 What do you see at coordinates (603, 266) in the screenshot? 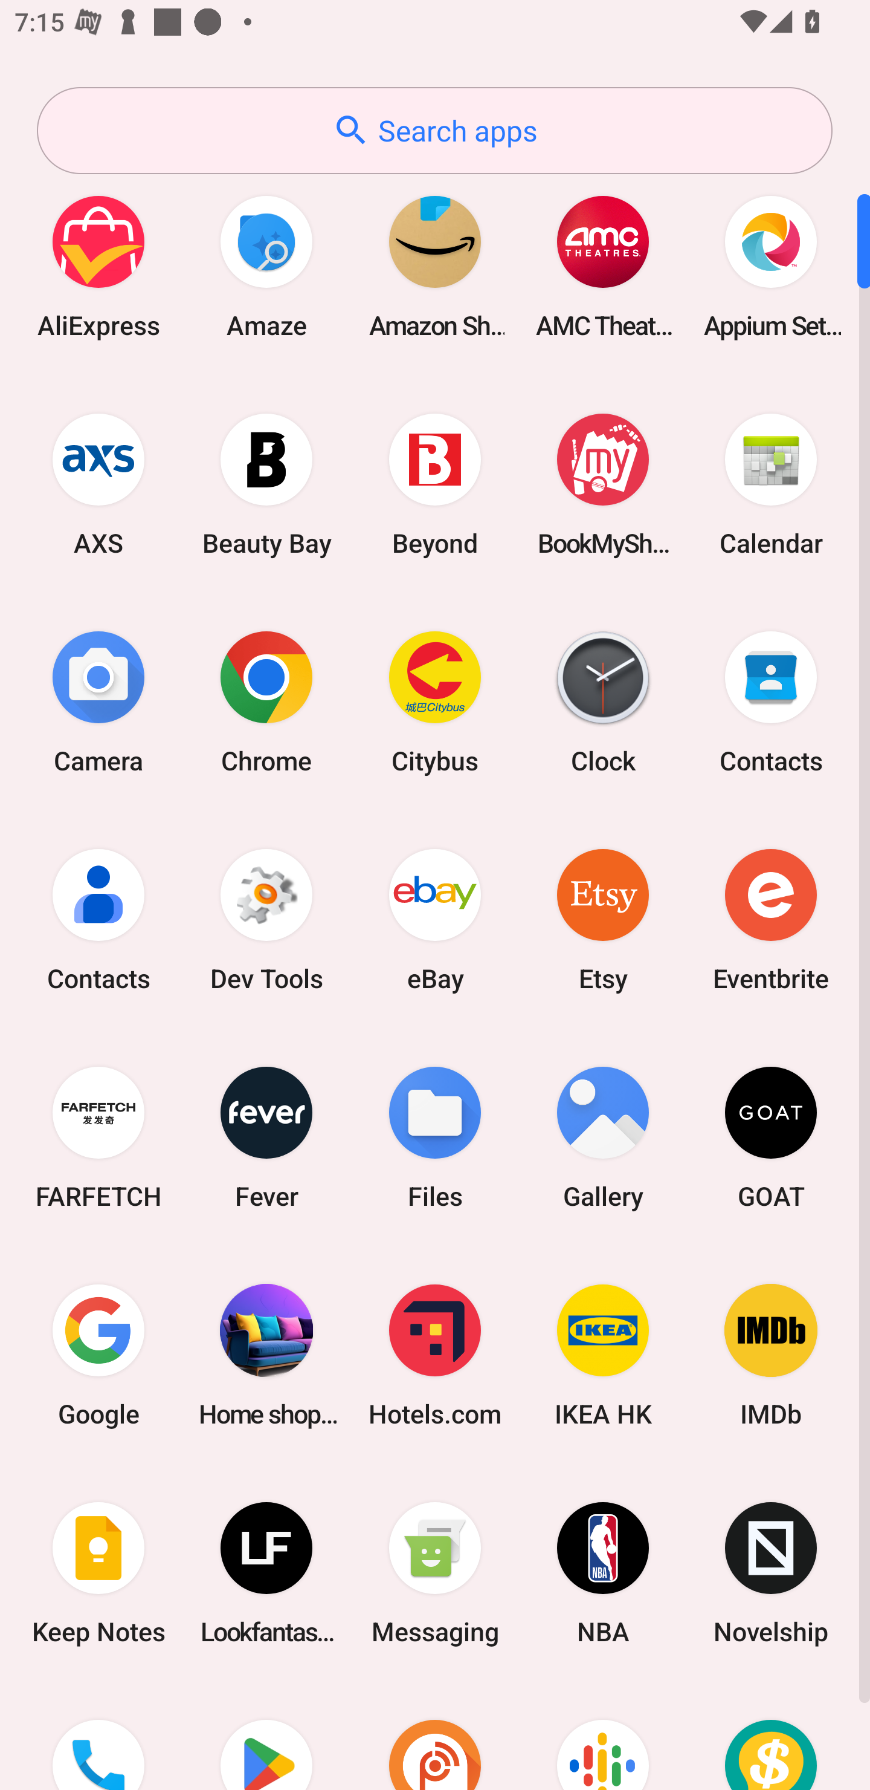
I see `AMC Theatres` at bounding box center [603, 266].